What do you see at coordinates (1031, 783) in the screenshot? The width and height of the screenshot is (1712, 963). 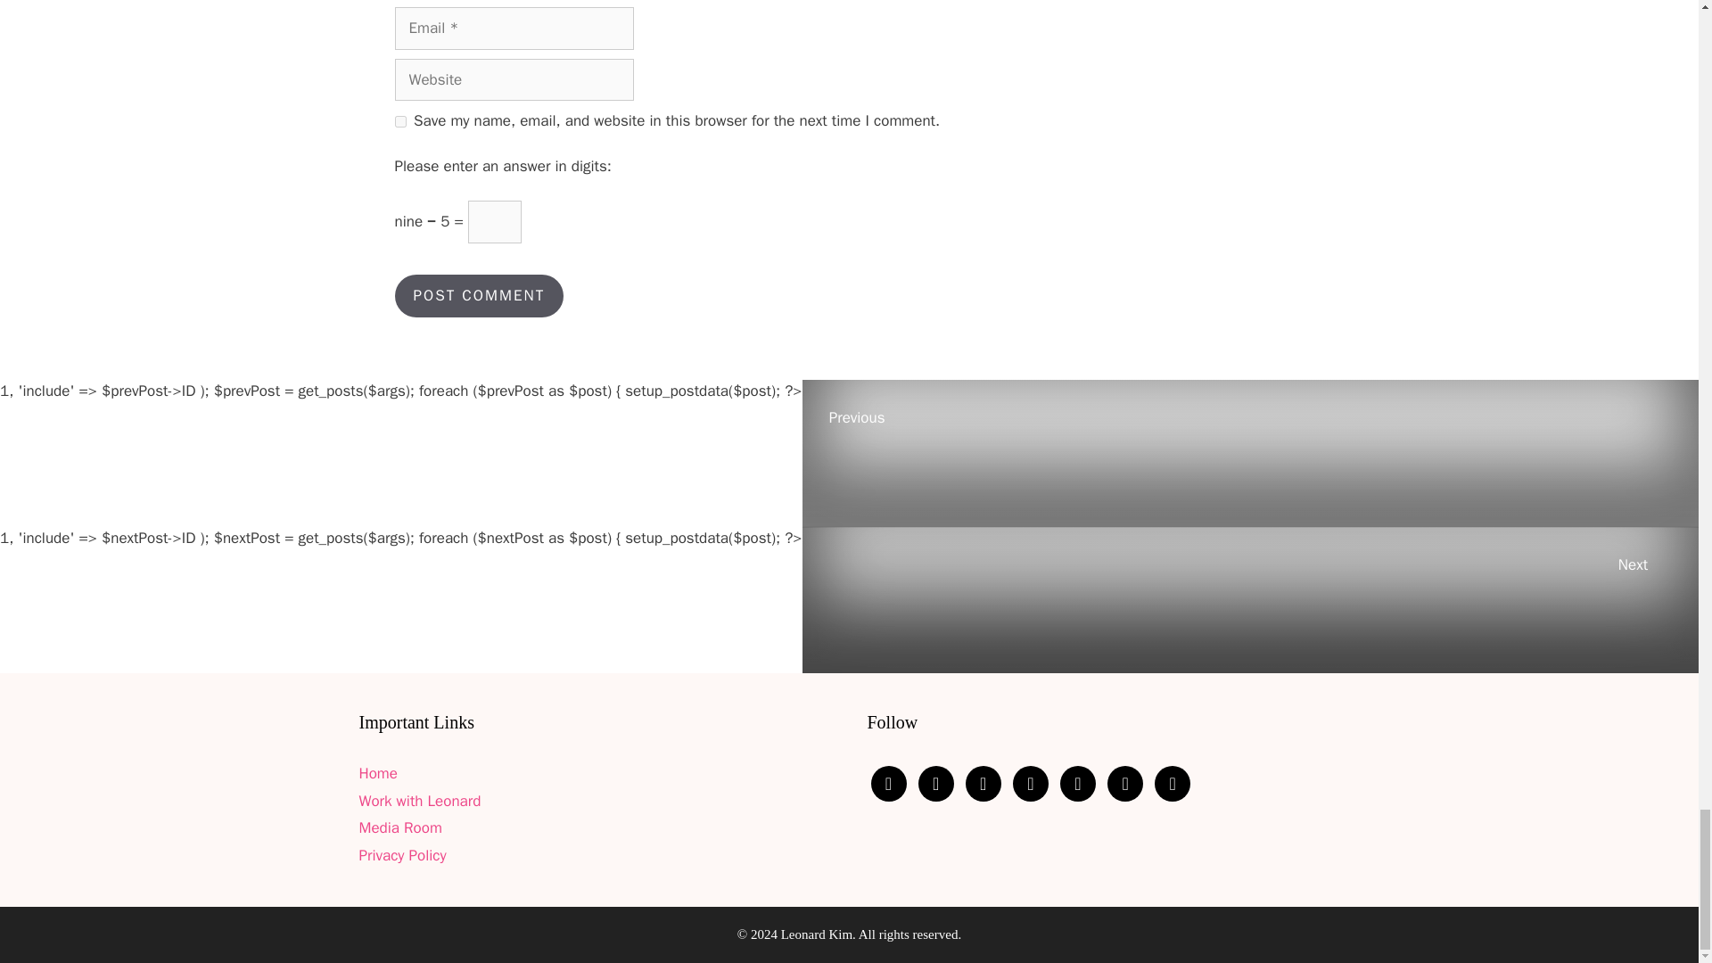 I see `Instagram` at bounding box center [1031, 783].